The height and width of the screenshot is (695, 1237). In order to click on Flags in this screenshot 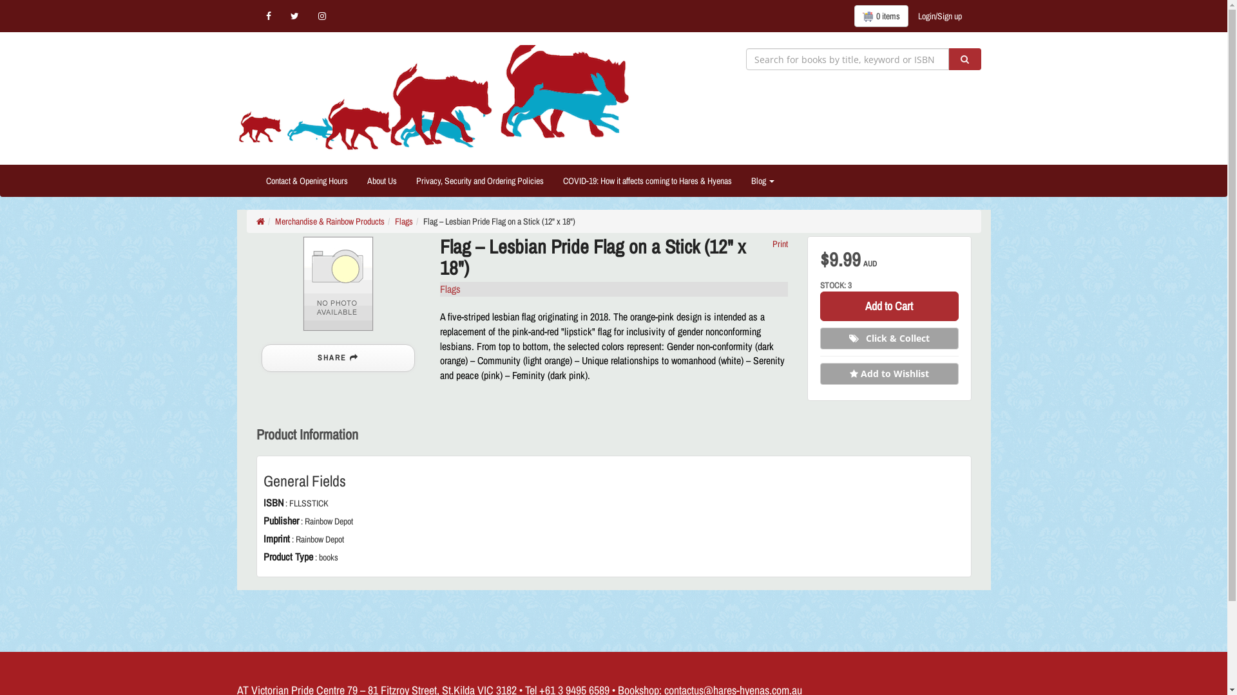, I will do `click(450, 289)`.